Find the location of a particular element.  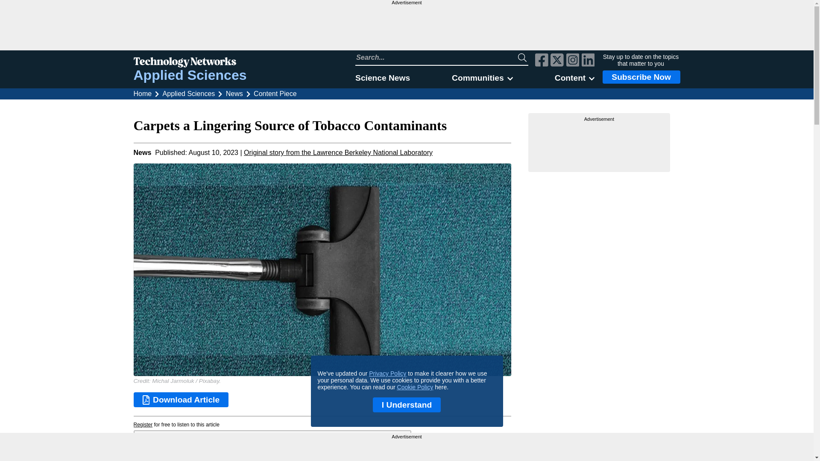

Privacy Policy is located at coordinates (387, 373).